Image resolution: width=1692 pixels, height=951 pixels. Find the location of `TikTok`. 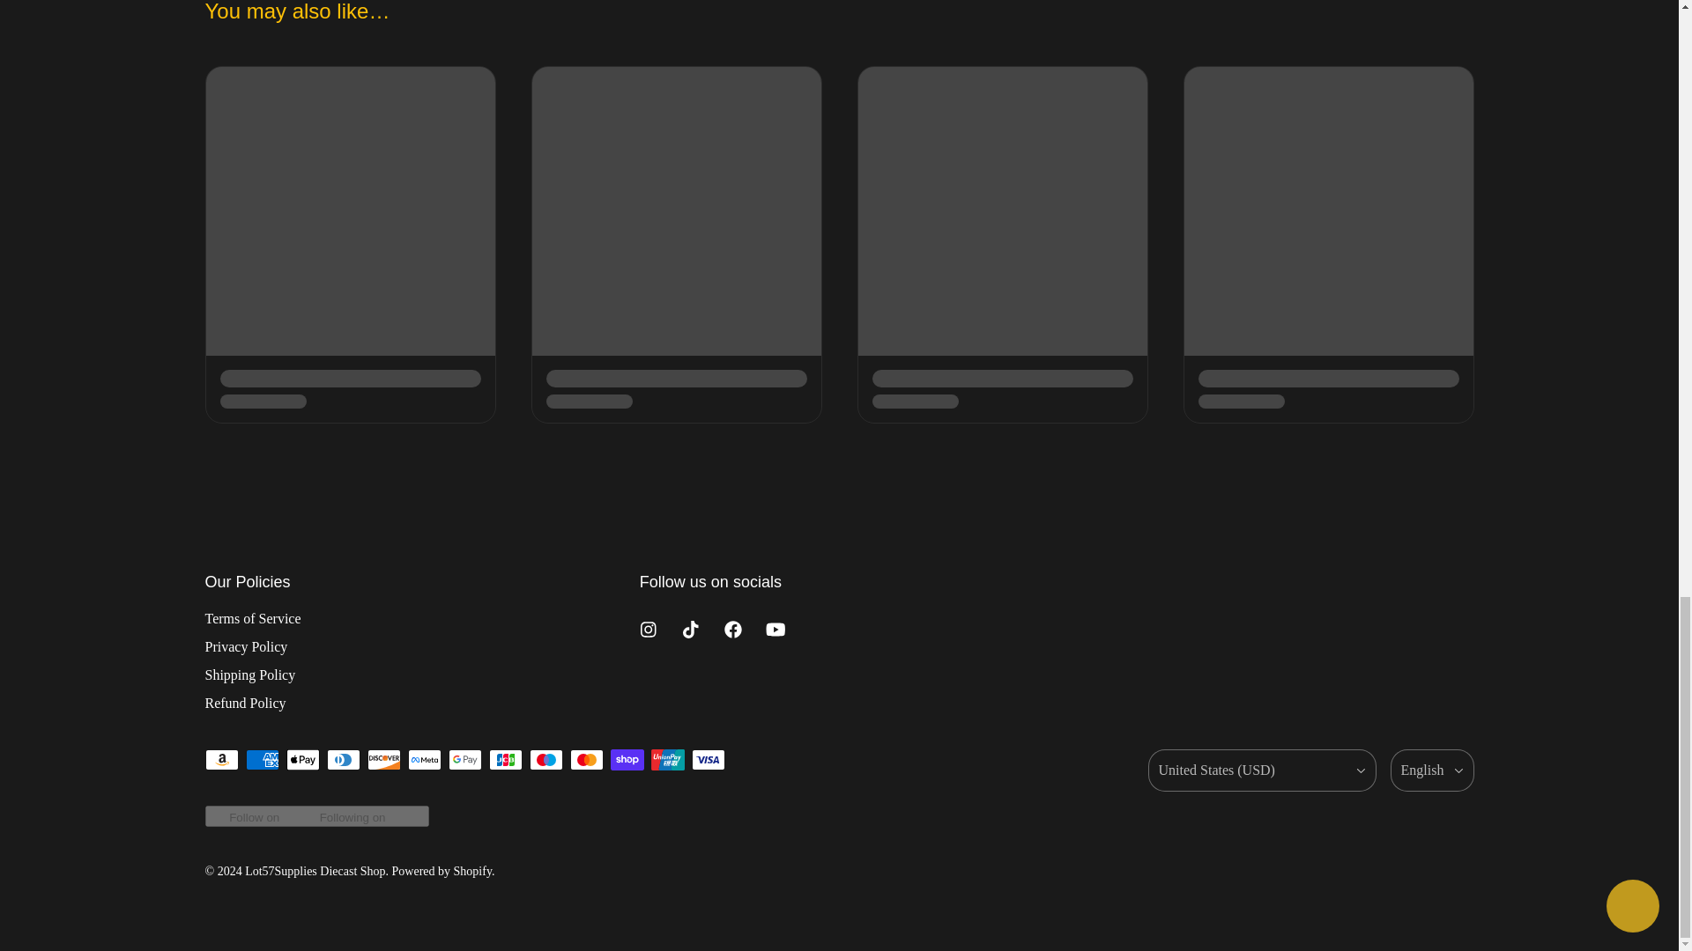

TikTok is located at coordinates (691, 629).